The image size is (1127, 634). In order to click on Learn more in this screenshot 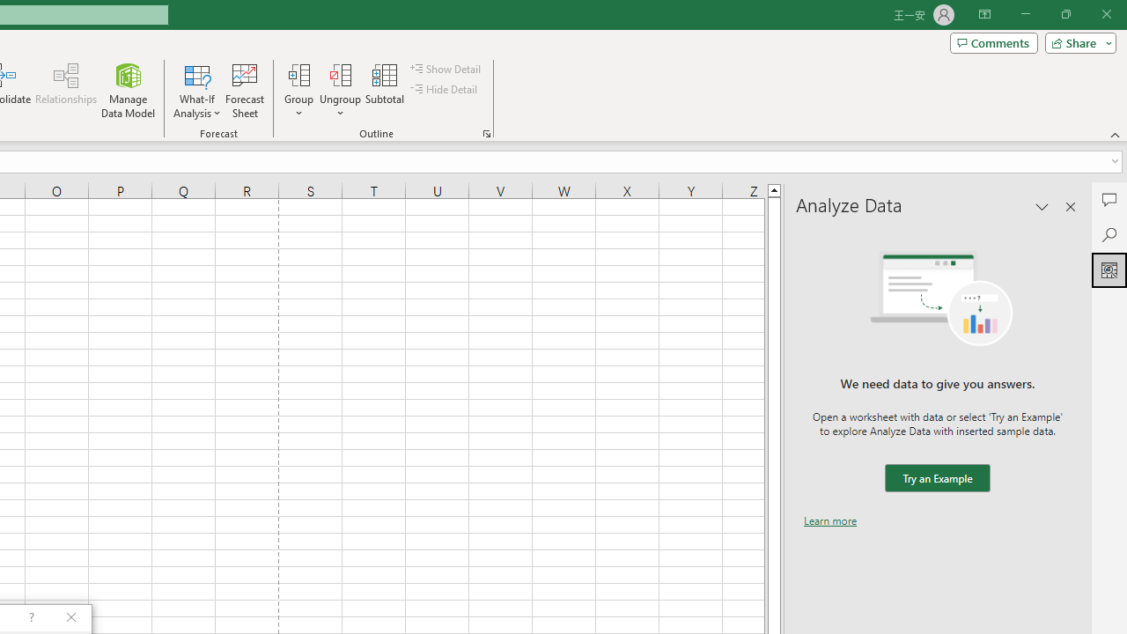, I will do `click(830, 520)`.